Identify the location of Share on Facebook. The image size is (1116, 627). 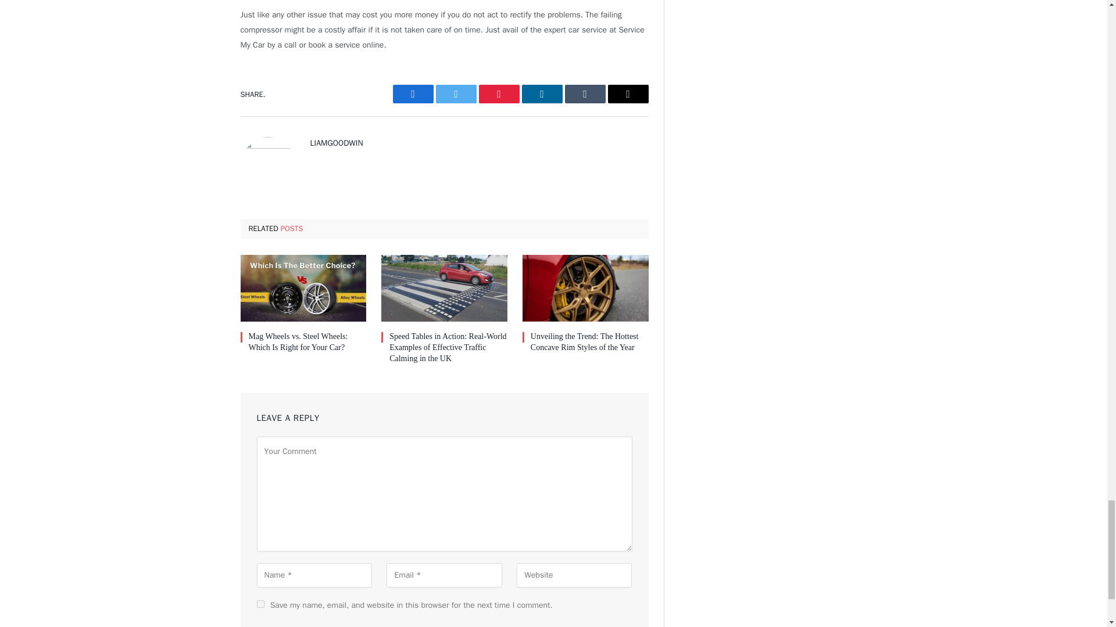
(413, 94).